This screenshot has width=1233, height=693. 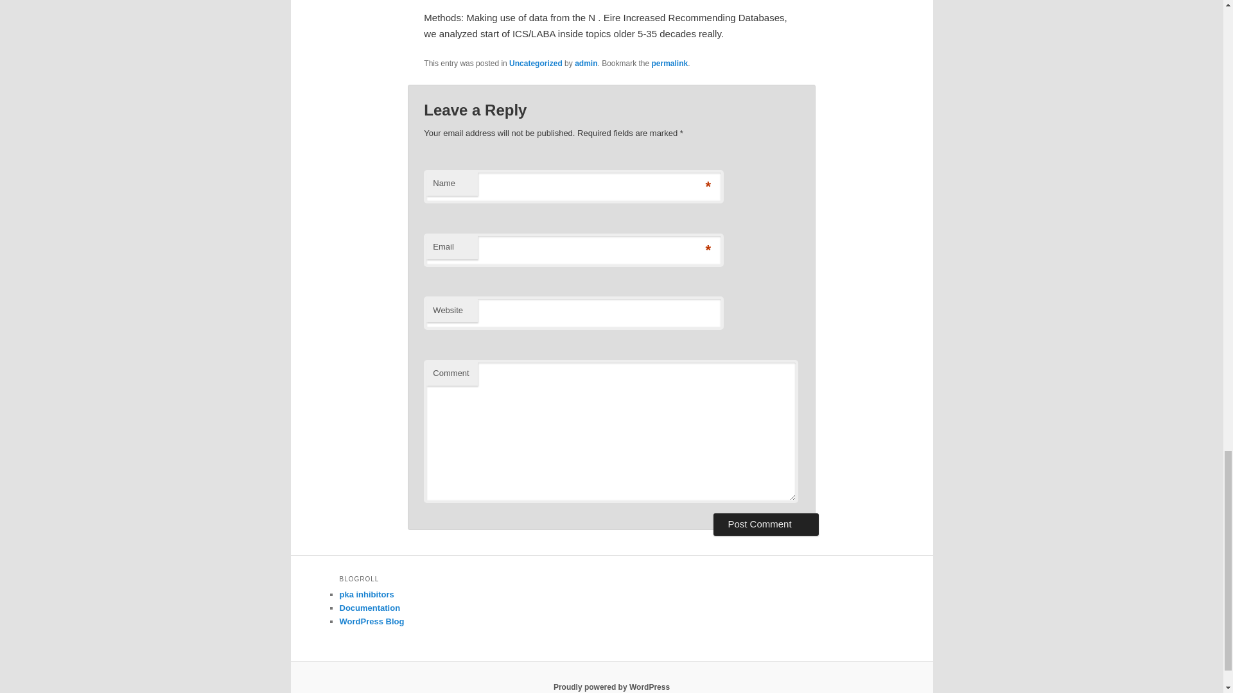 What do you see at coordinates (670, 63) in the screenshot?
I see `permalink` at bounding box center [670, 63].